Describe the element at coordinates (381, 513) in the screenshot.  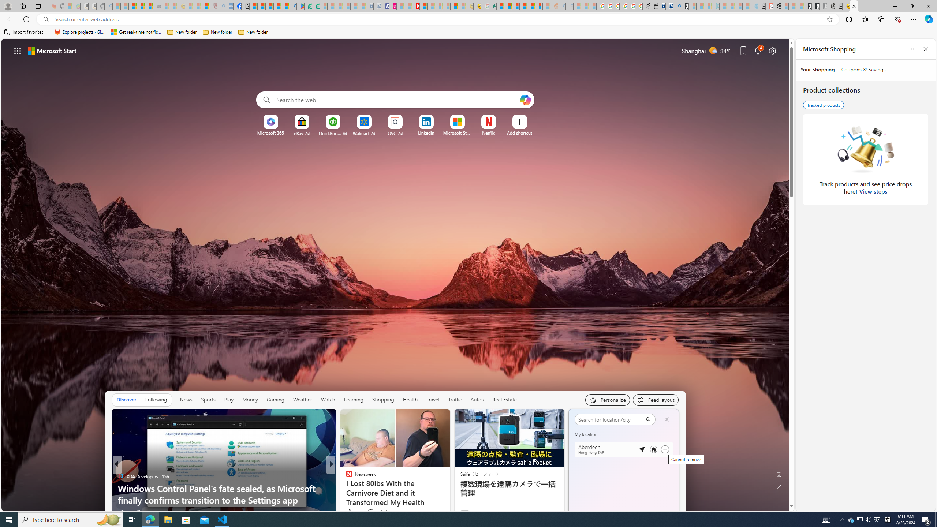
I see `View comments 31 Comment` at that location.